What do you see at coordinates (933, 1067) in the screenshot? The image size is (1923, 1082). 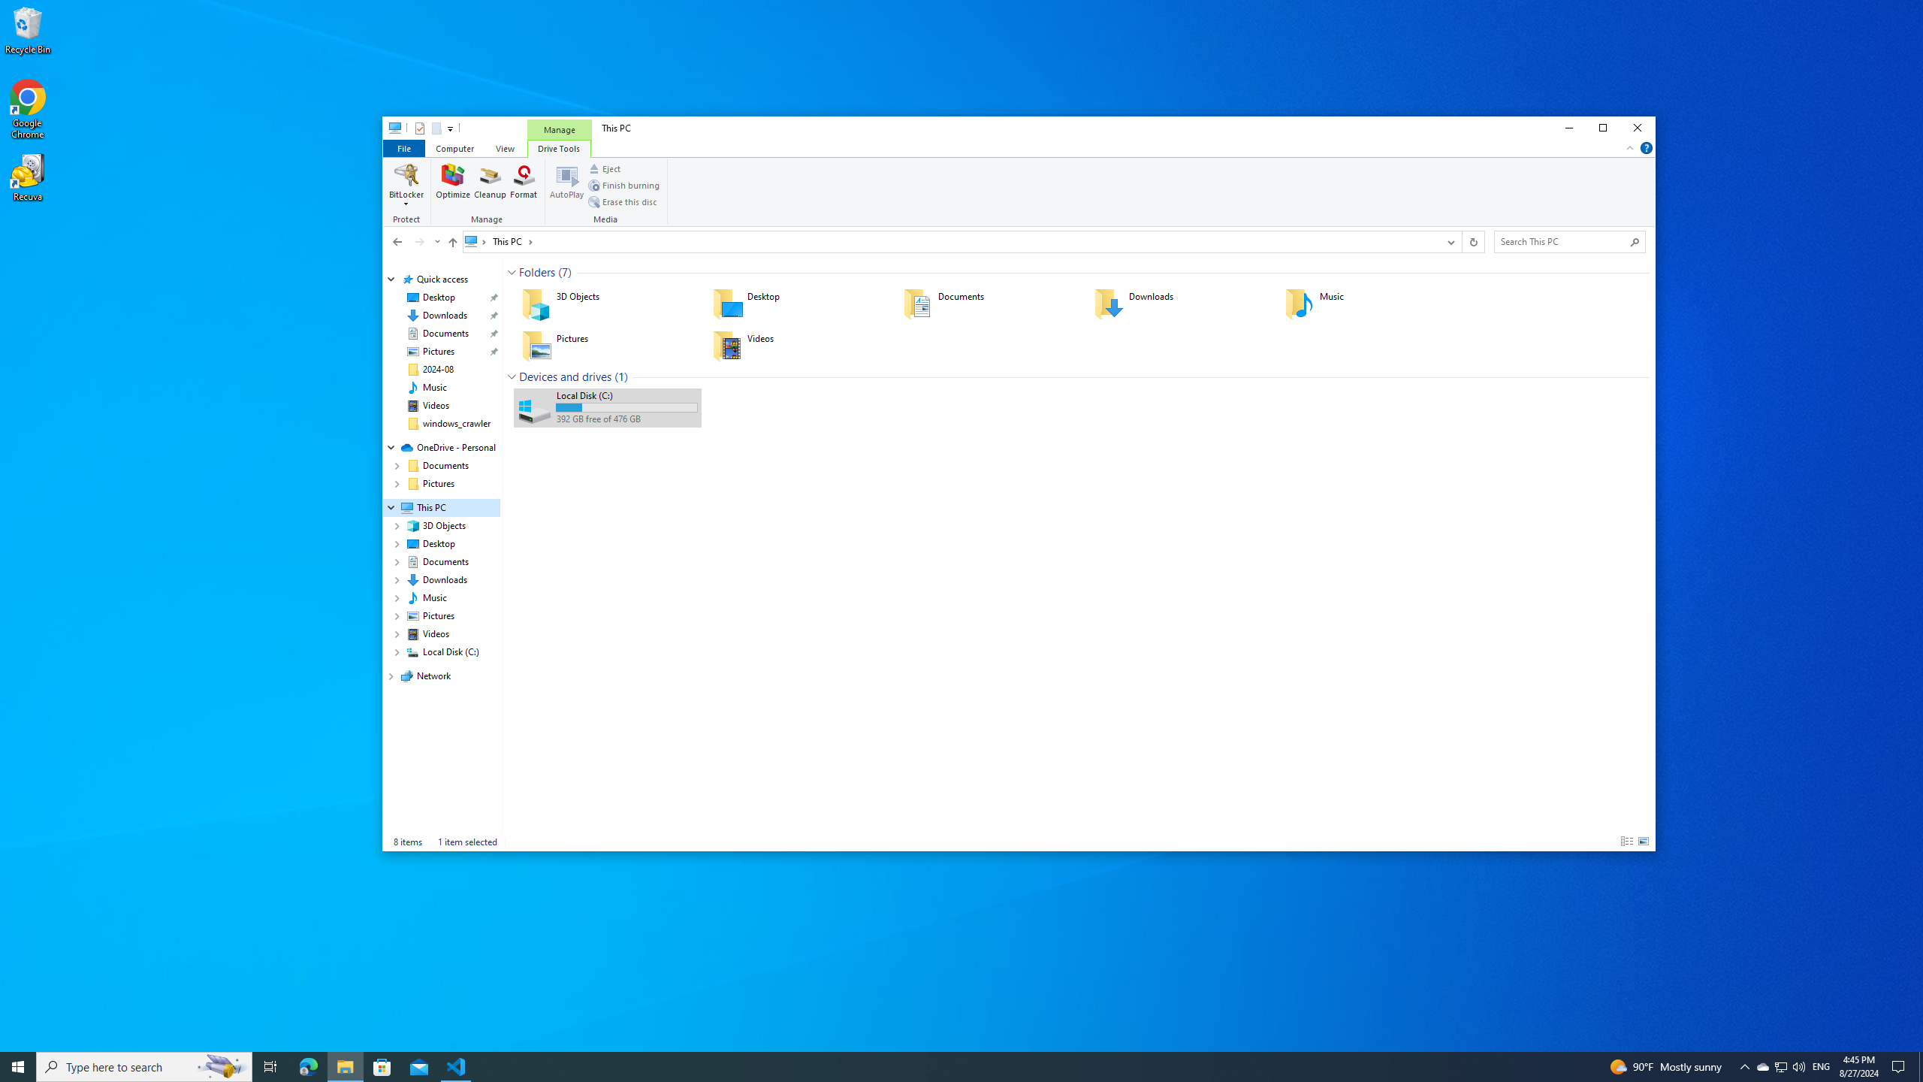 I see `Running applications` at bounding box center [933, 1067].